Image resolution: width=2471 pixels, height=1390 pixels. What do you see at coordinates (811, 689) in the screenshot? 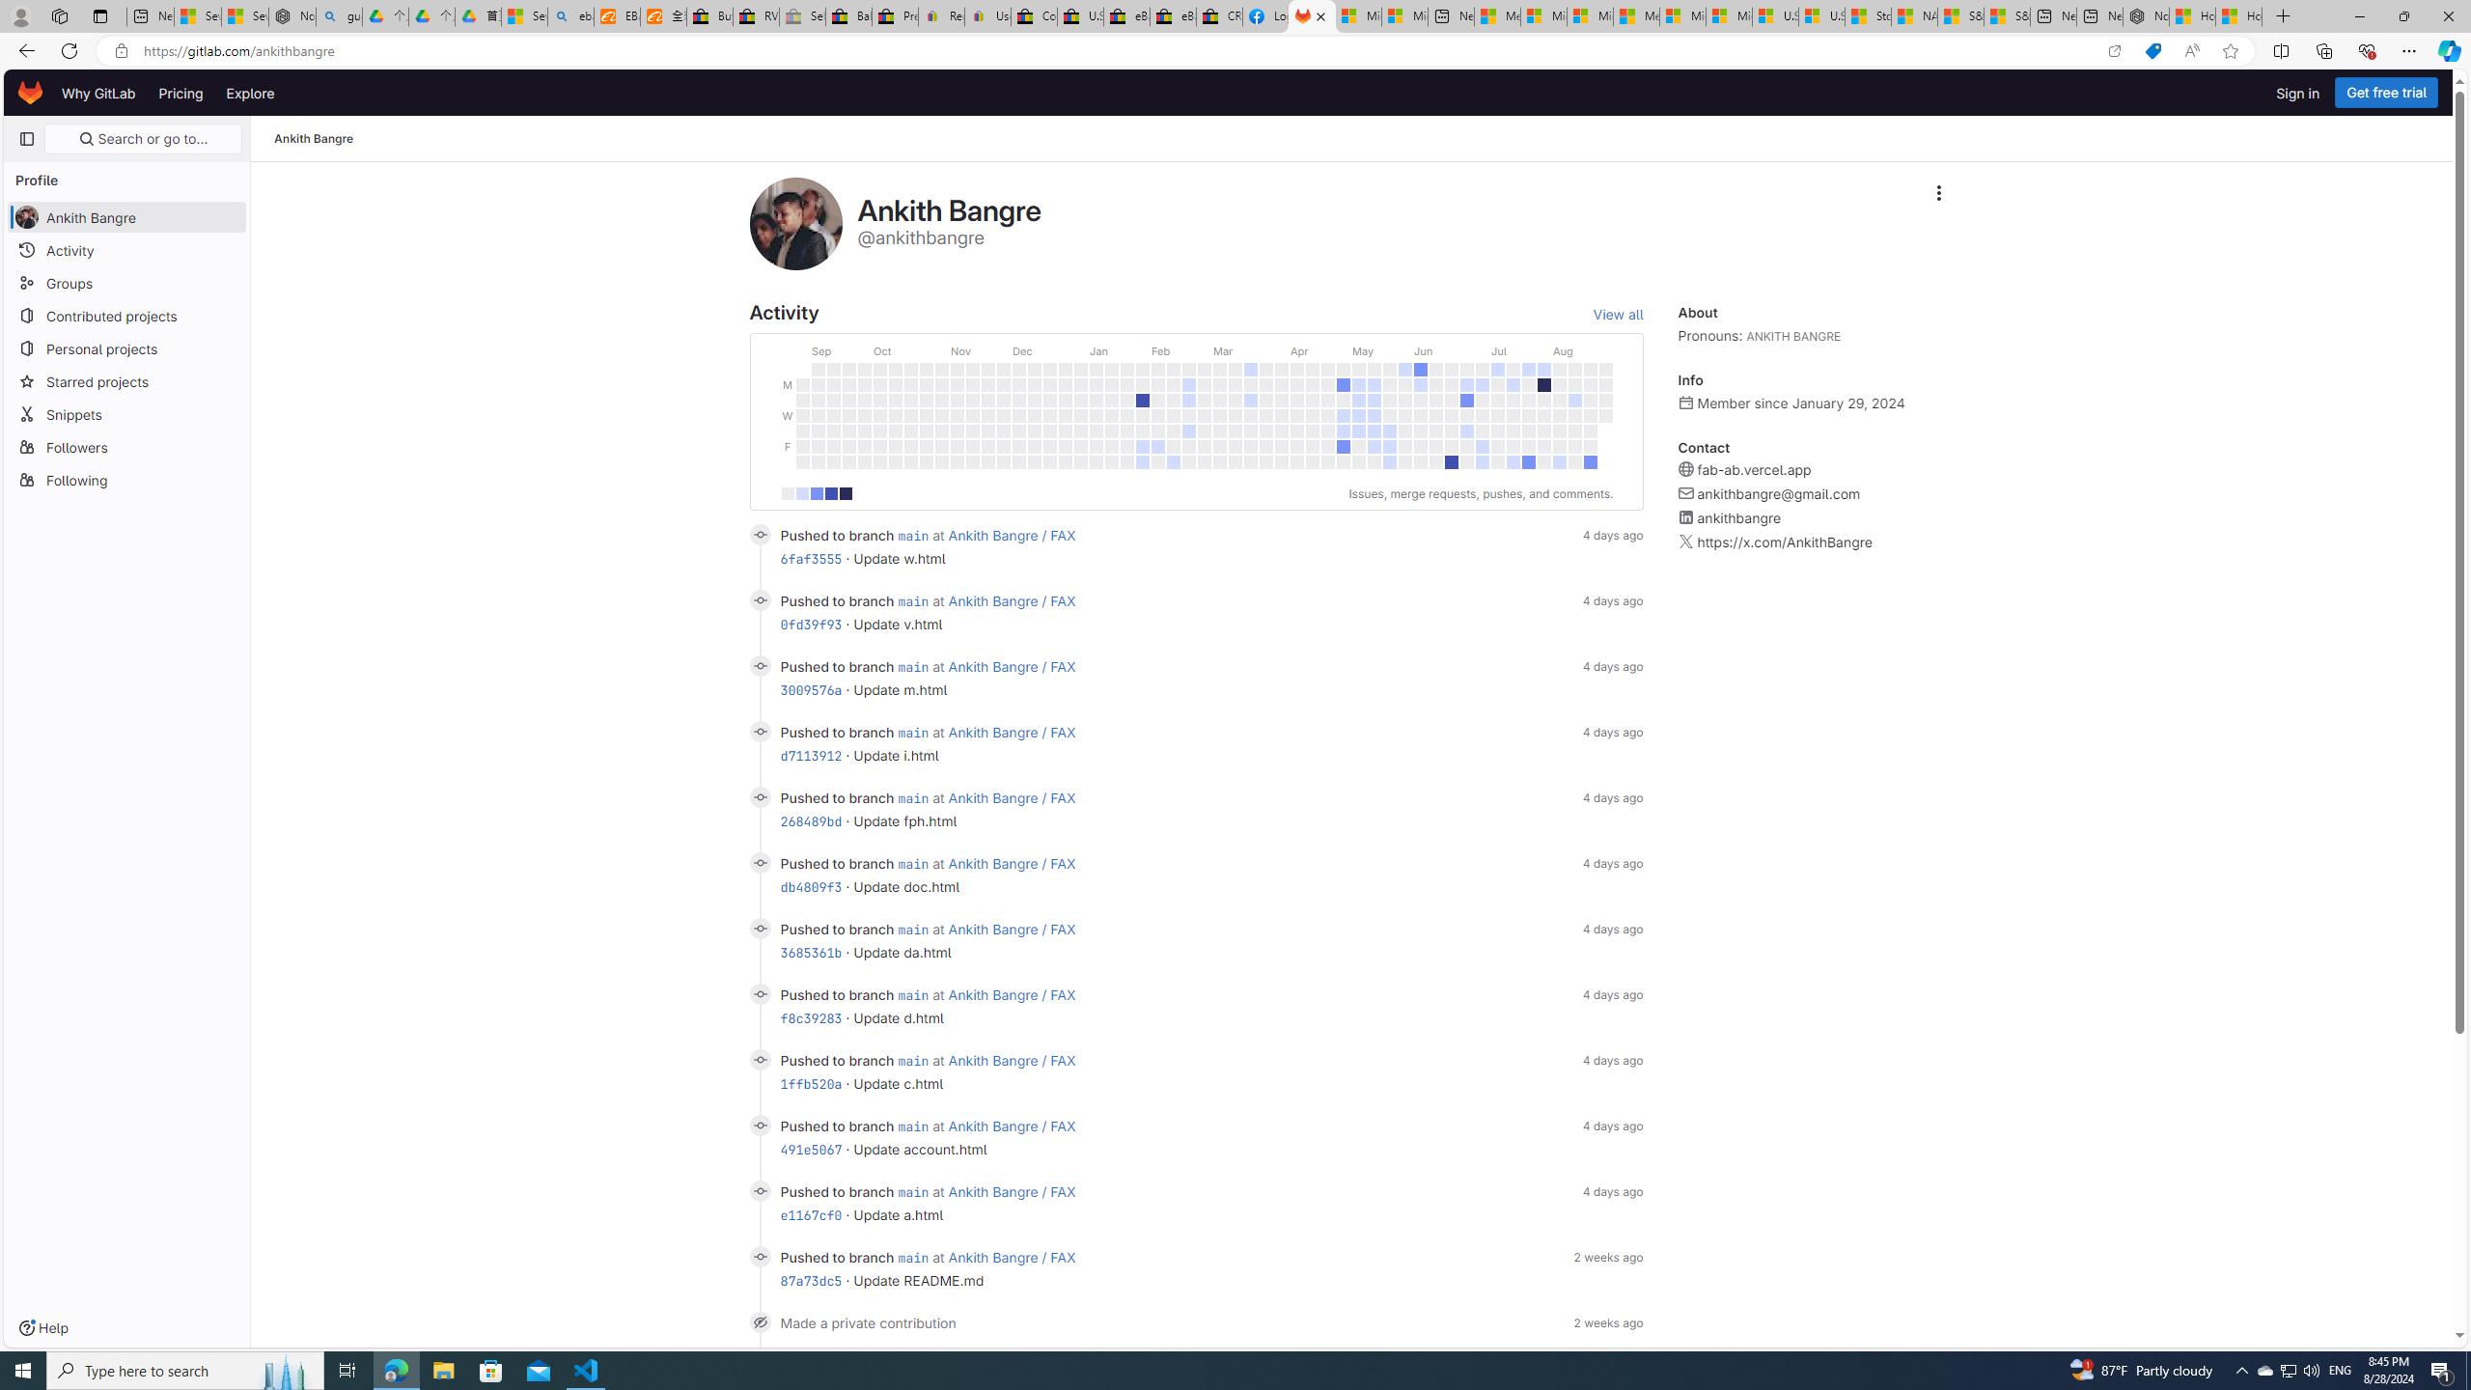
I see `3009576a` at bounding box center [811, 689].